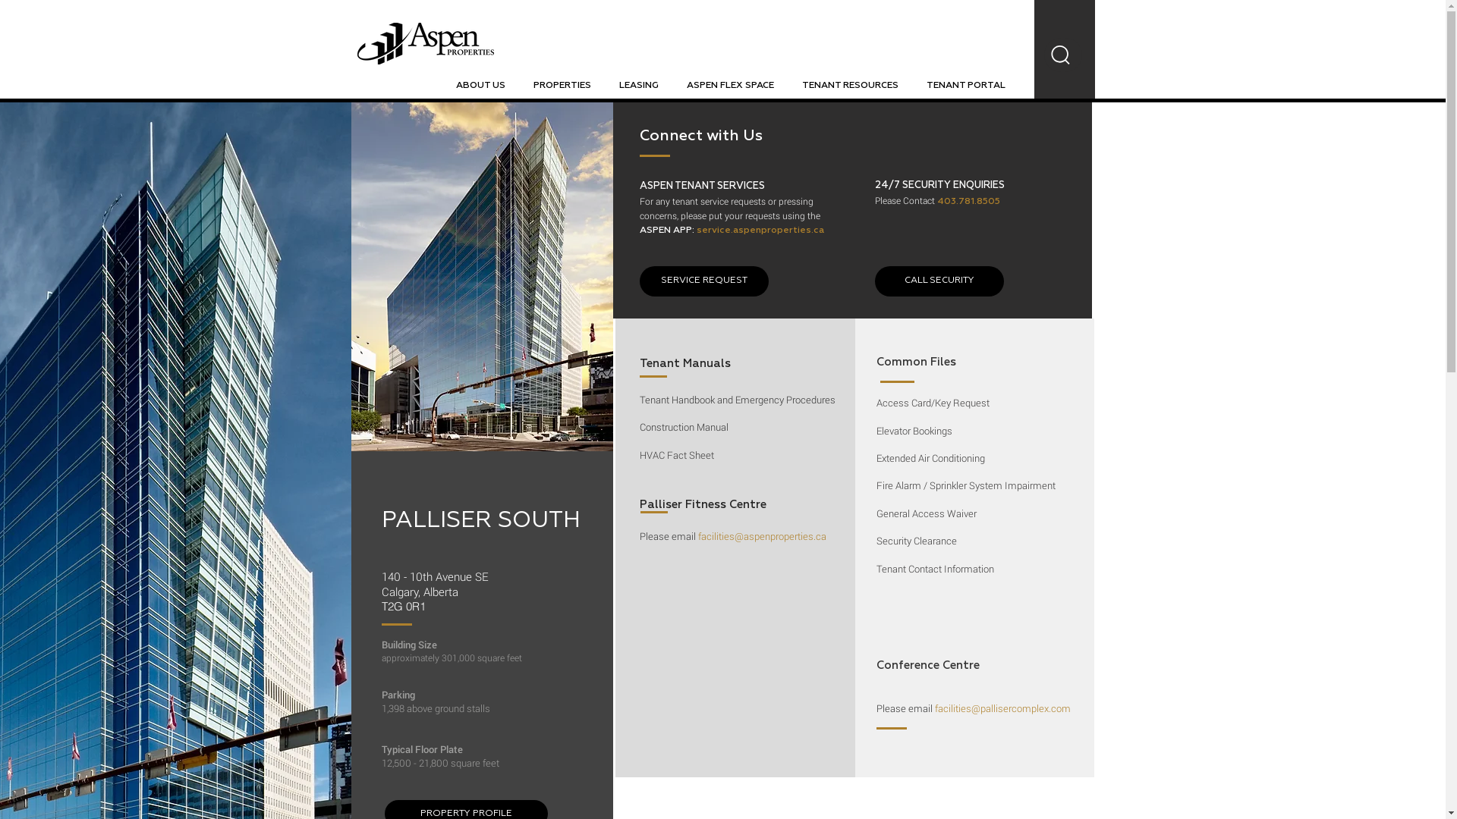  What do you see at coordinates (480, 85) in the screenshot?
I see `ABOUT US` at bounding box center [480, 85].